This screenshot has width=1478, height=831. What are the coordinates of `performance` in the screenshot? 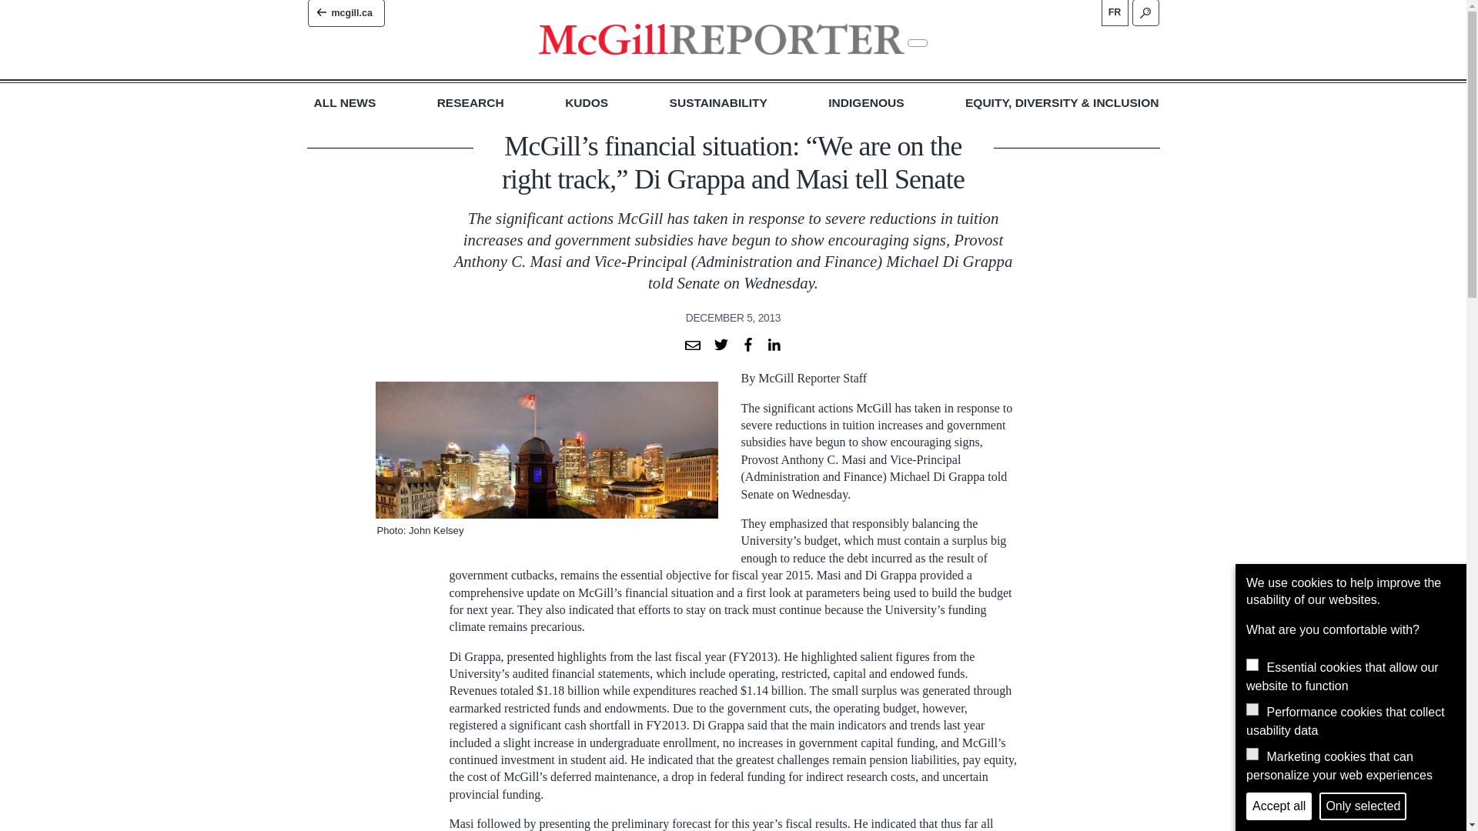 It's located at (1252, 709).